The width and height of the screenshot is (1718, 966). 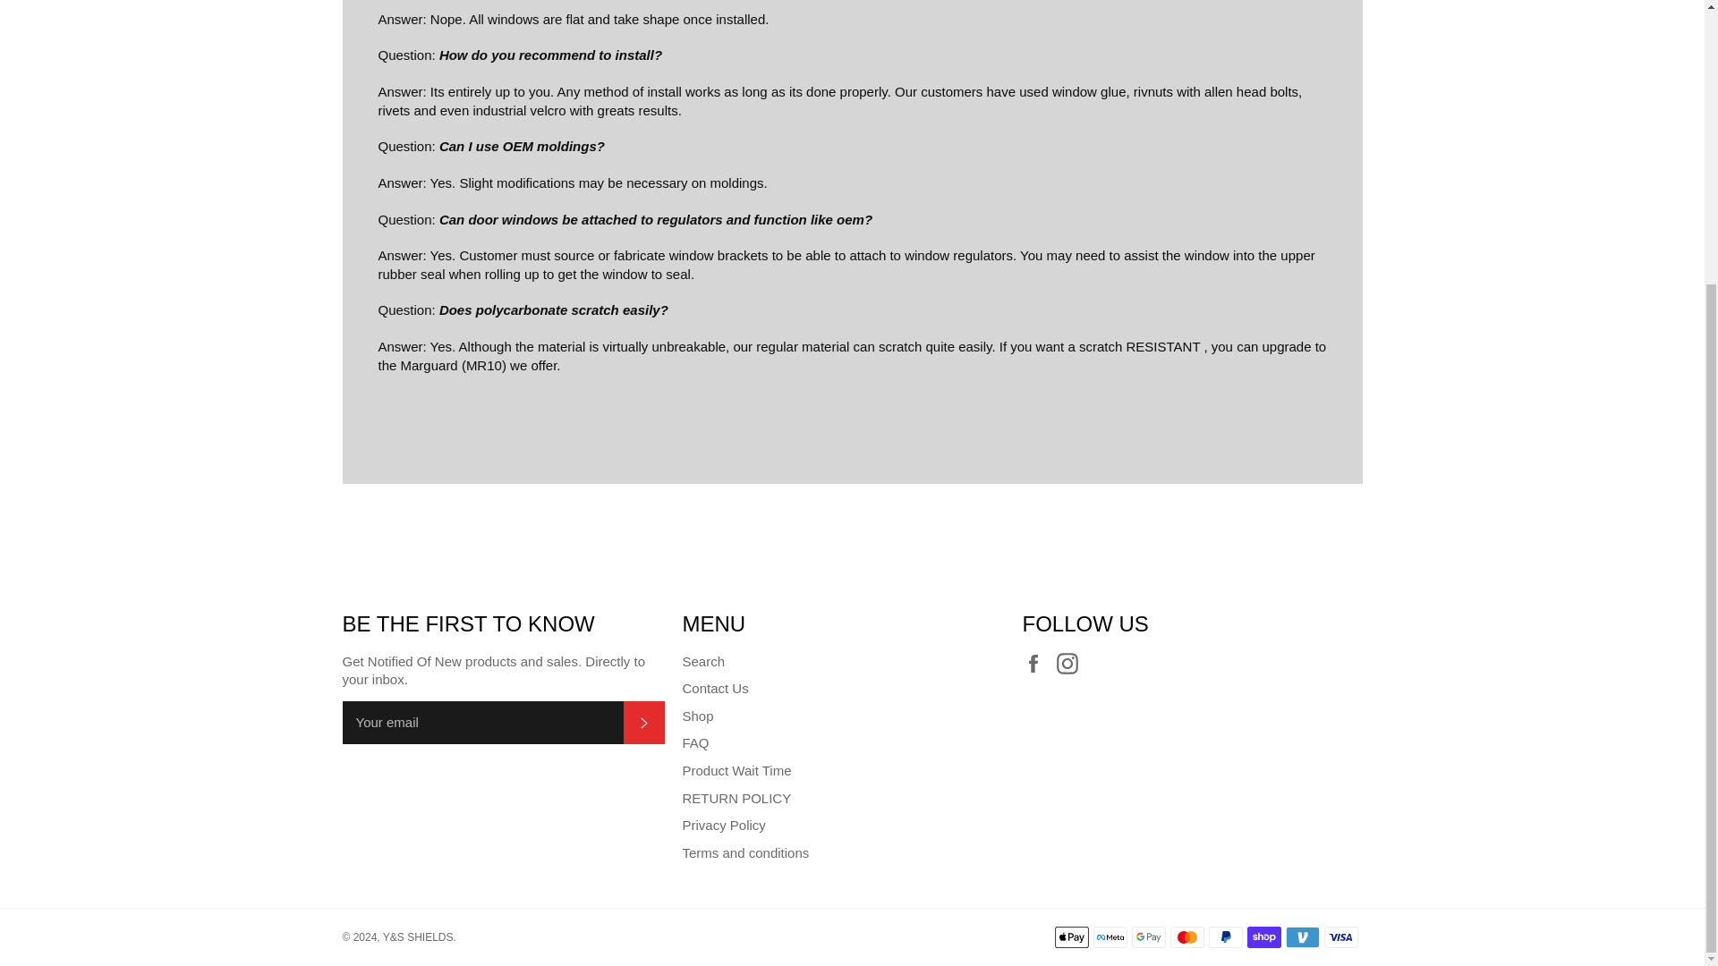 What do you see at coordinates (1036, 662) in the screenshot?
I see `Facebook` at bounding box center [1036, 662].